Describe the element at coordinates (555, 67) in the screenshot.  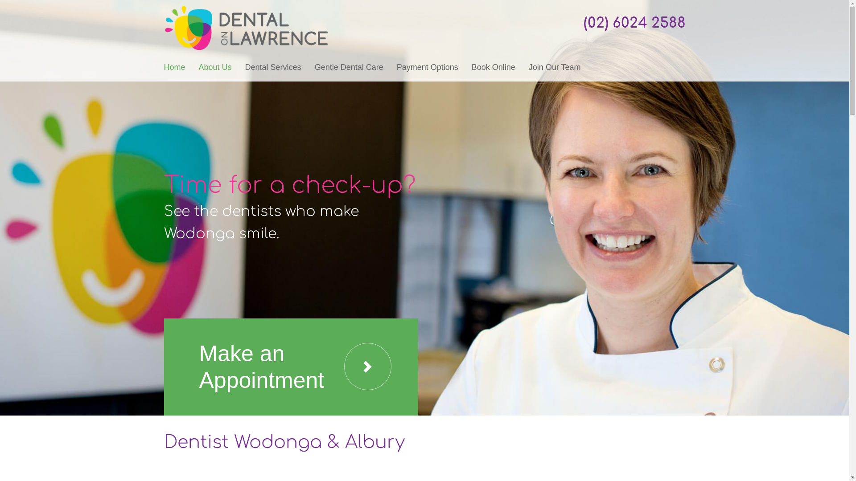
I see `Join Our Team` at that location.